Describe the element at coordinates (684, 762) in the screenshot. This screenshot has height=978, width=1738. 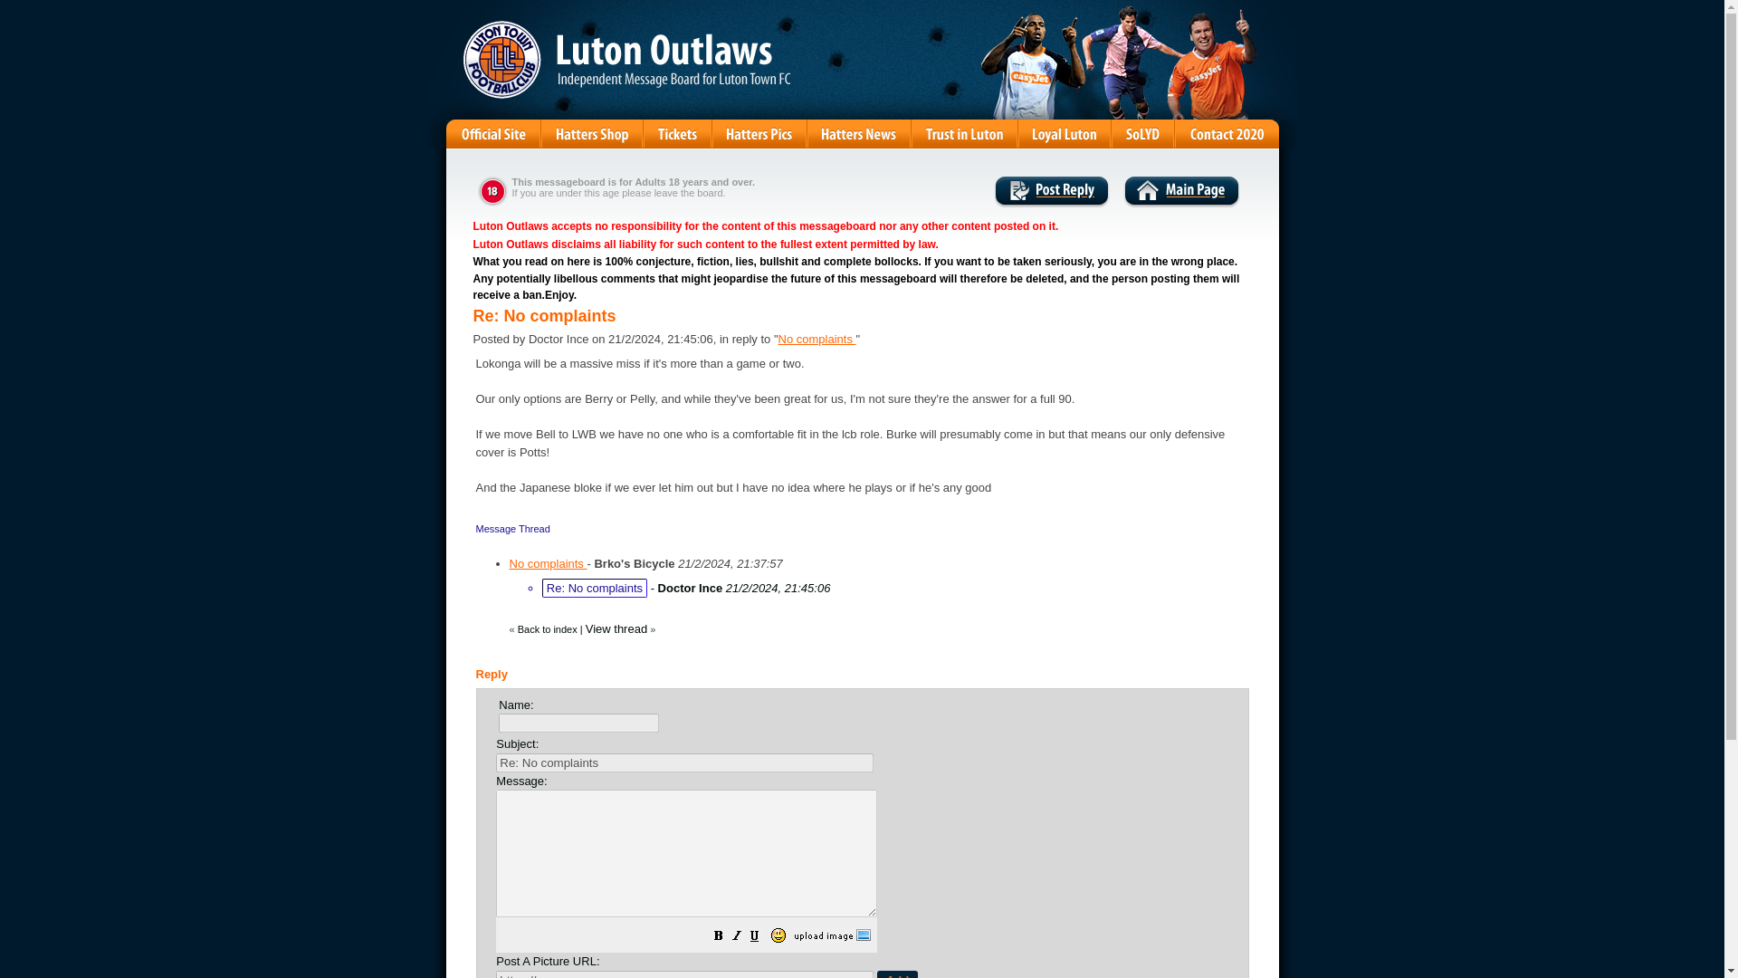
I see `Re: No complaints ` at that location.